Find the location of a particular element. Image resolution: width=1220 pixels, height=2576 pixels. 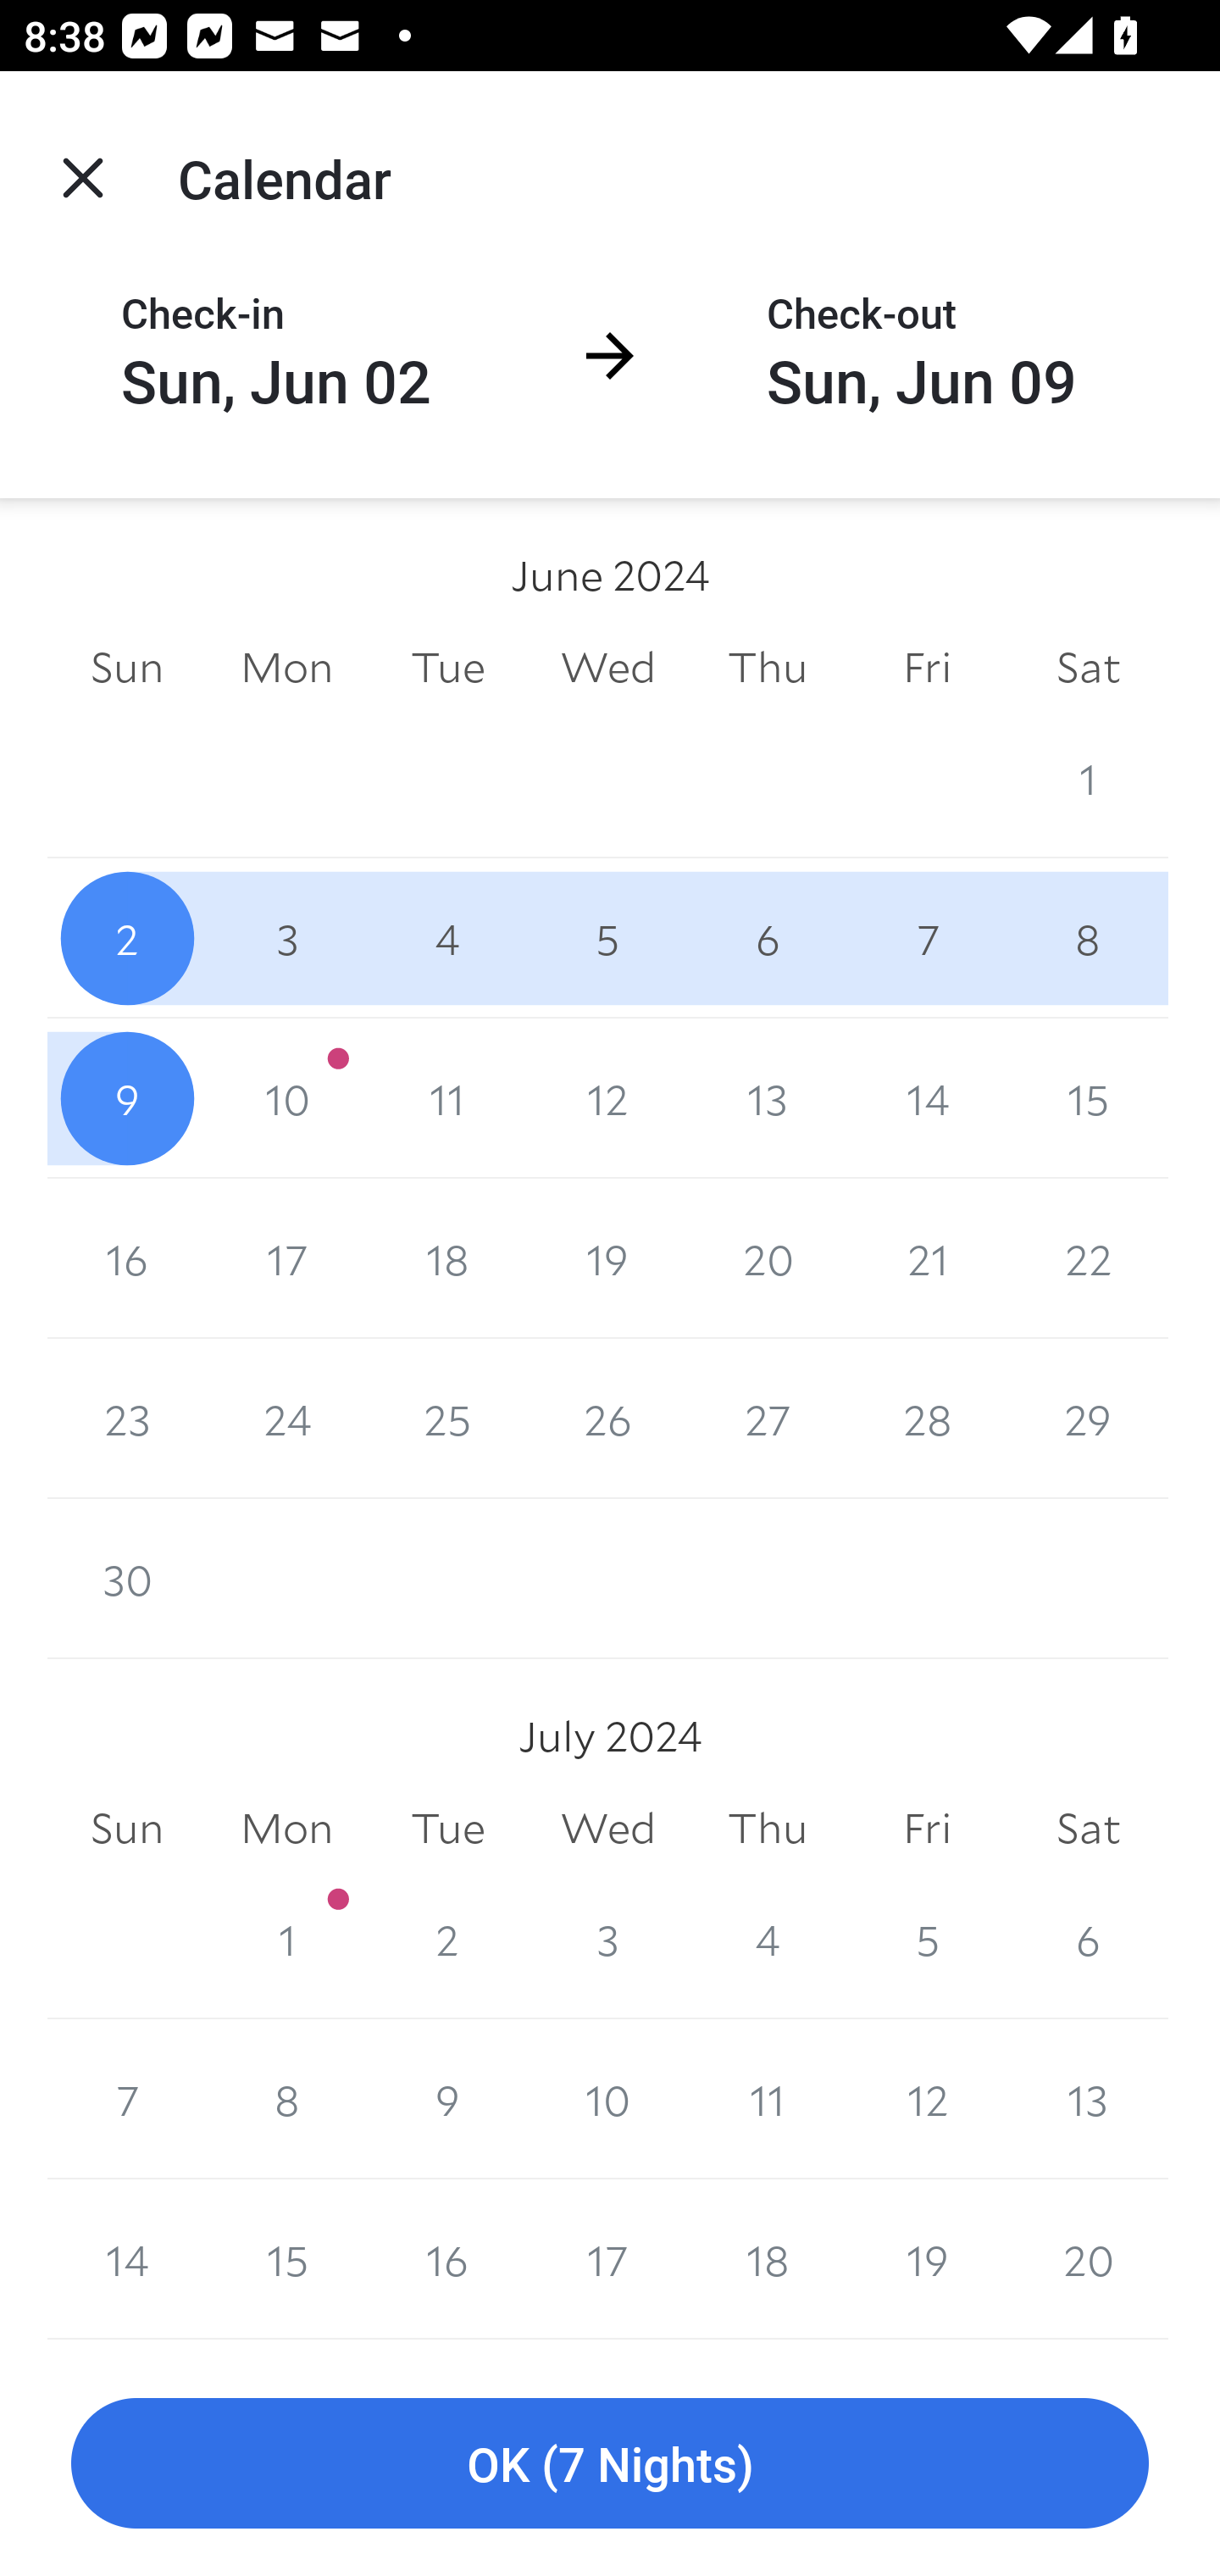

6 6 June 2024 is located at coordinates (768, 937).